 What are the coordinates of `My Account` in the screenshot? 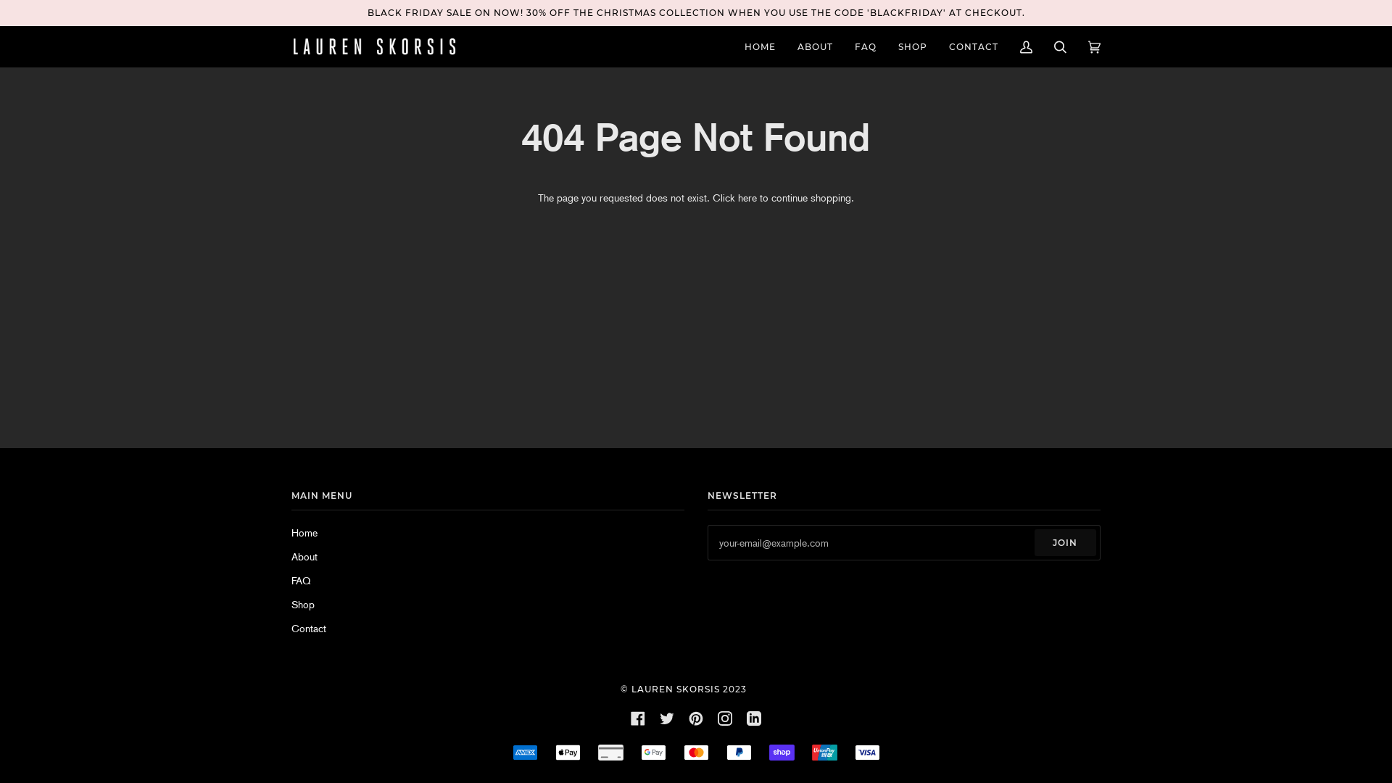 It's located at (1027, 46).